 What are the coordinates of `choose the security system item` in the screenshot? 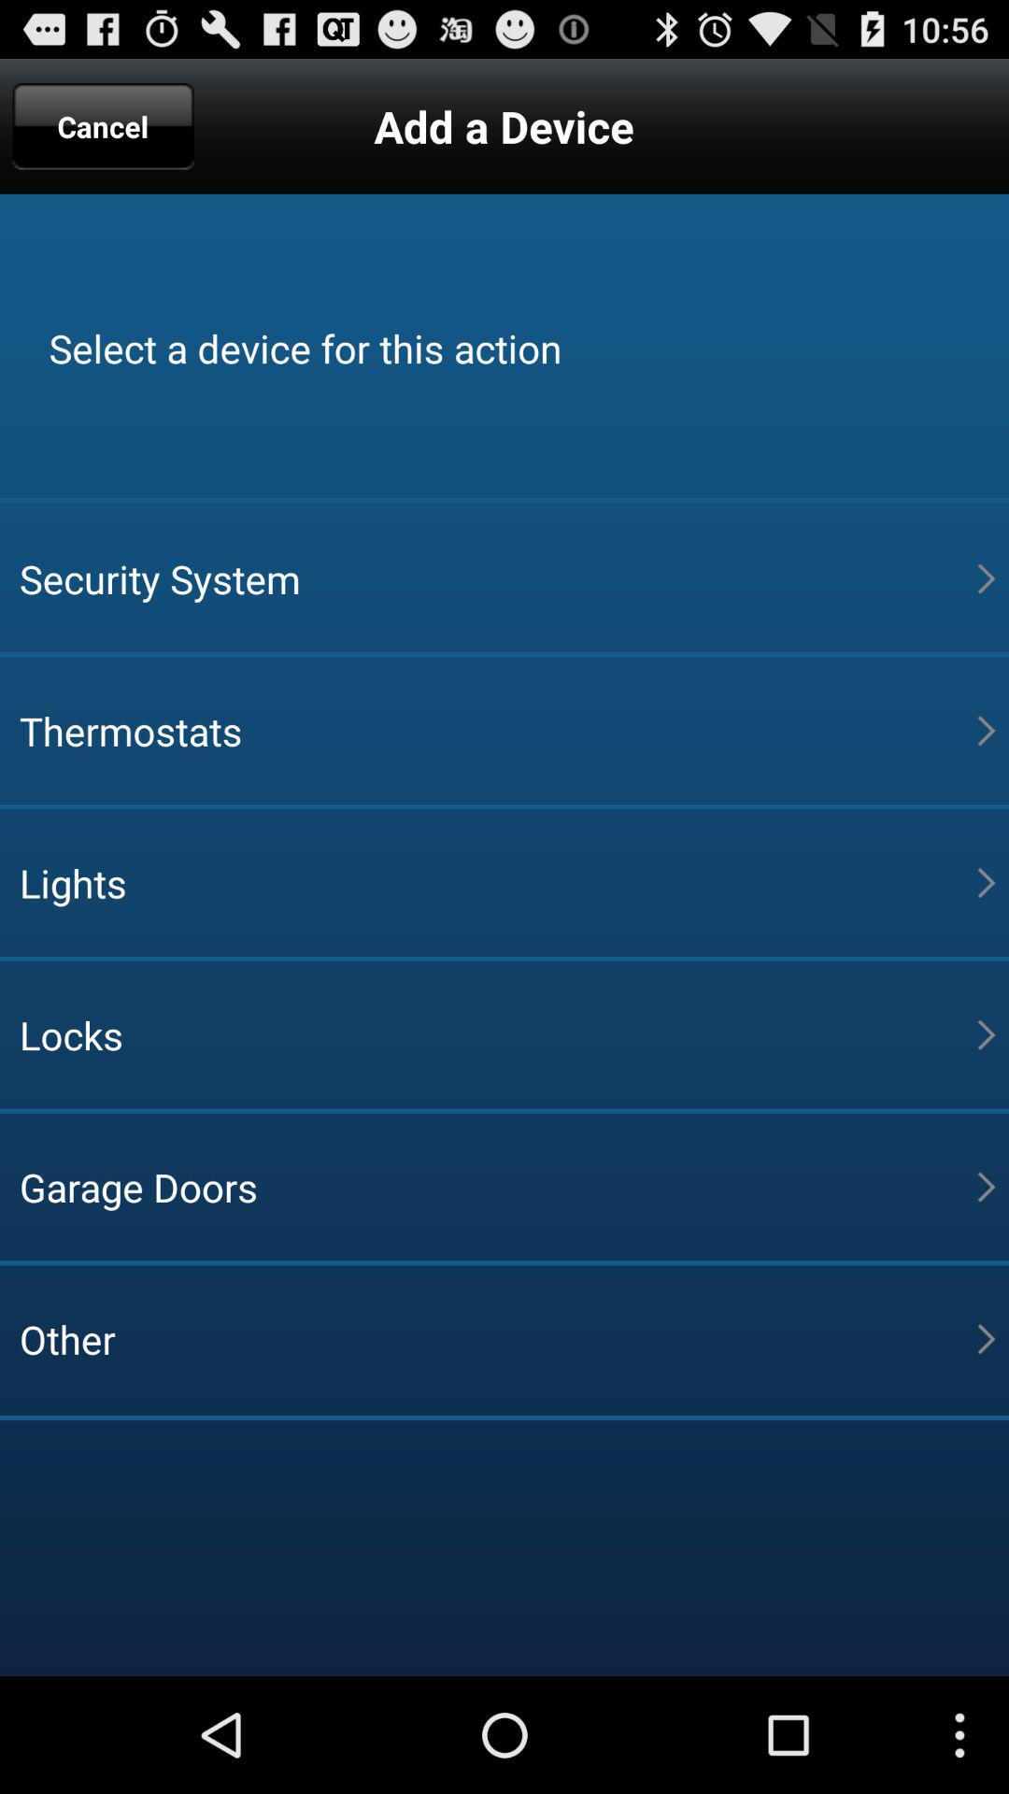 It's located at (498, 578).